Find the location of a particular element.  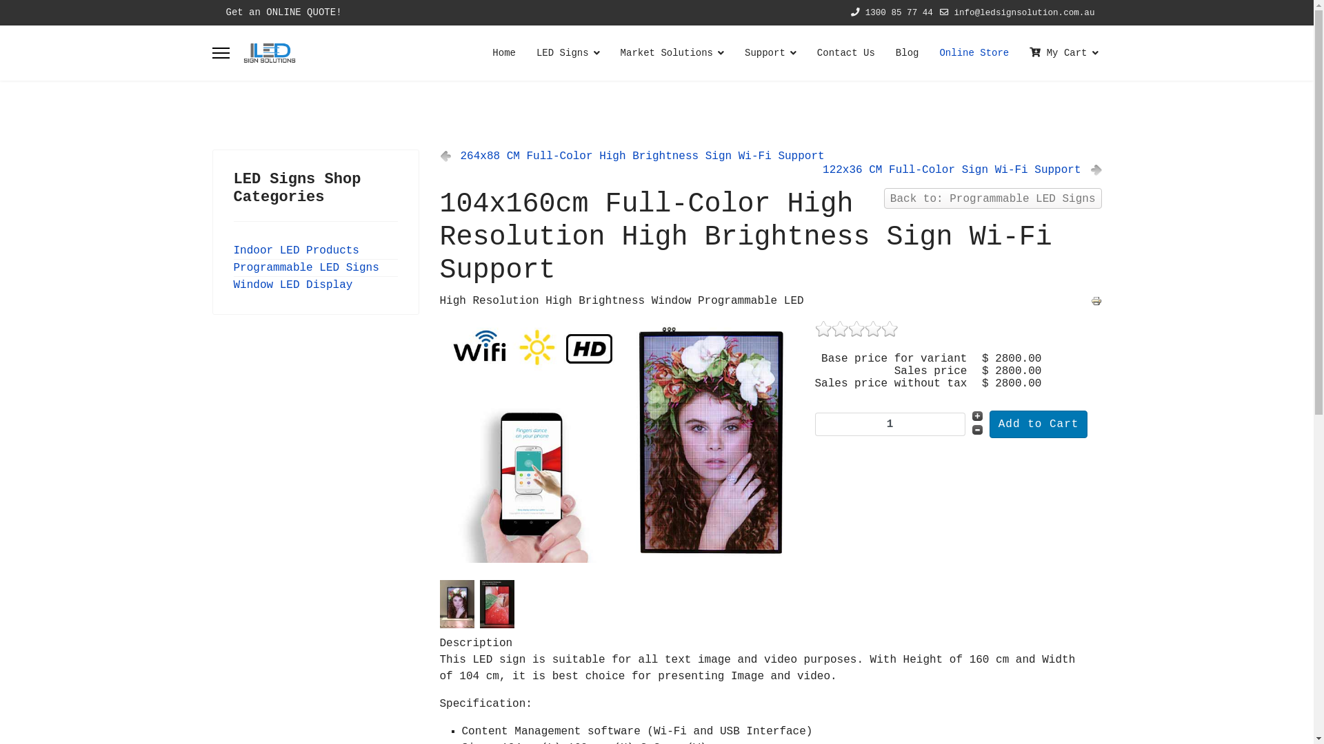

My Cart is located at coordinates (1059, 53).